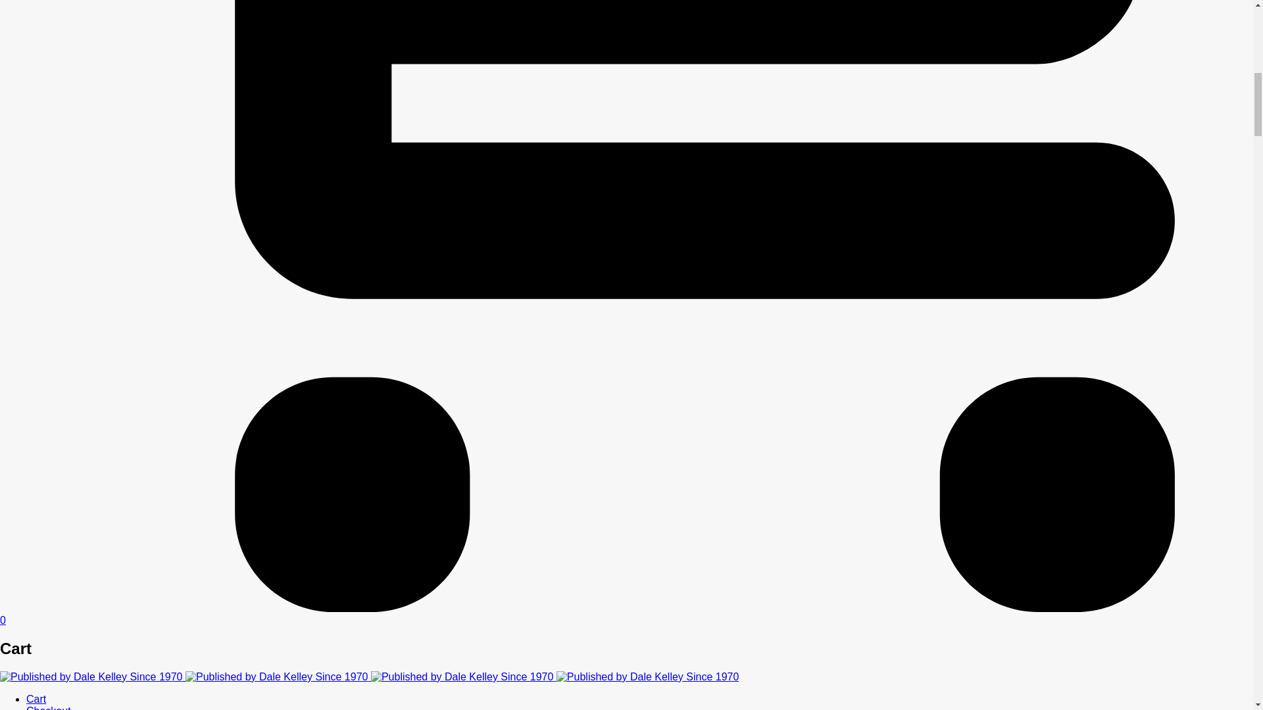 This screenshot has width=1263, height=710. What do you see at coordinates (49, 707) in the screenshot?
I see `Checkout` at bounding box center [49, 707].